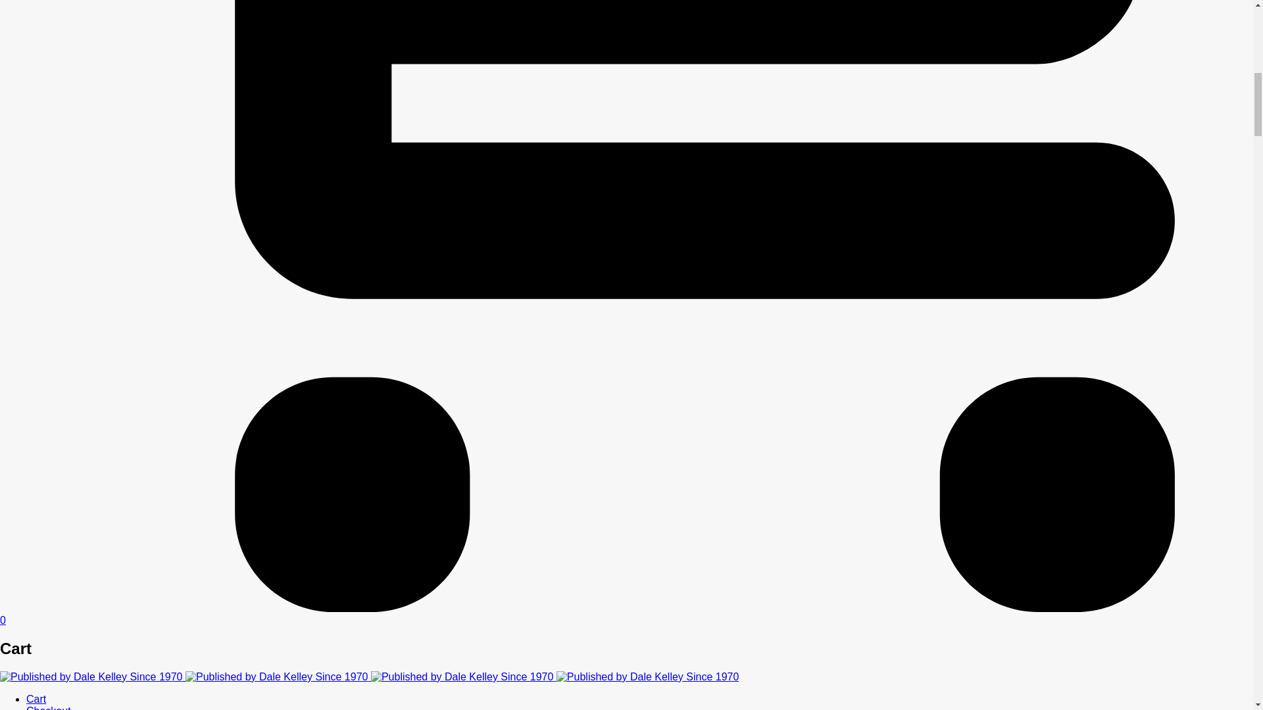 This screenshot has width=1263, height=710. What do you see at coordinates (49, 707) in the screenshot?
I see `Checkout` at bounding box center [49, 707].